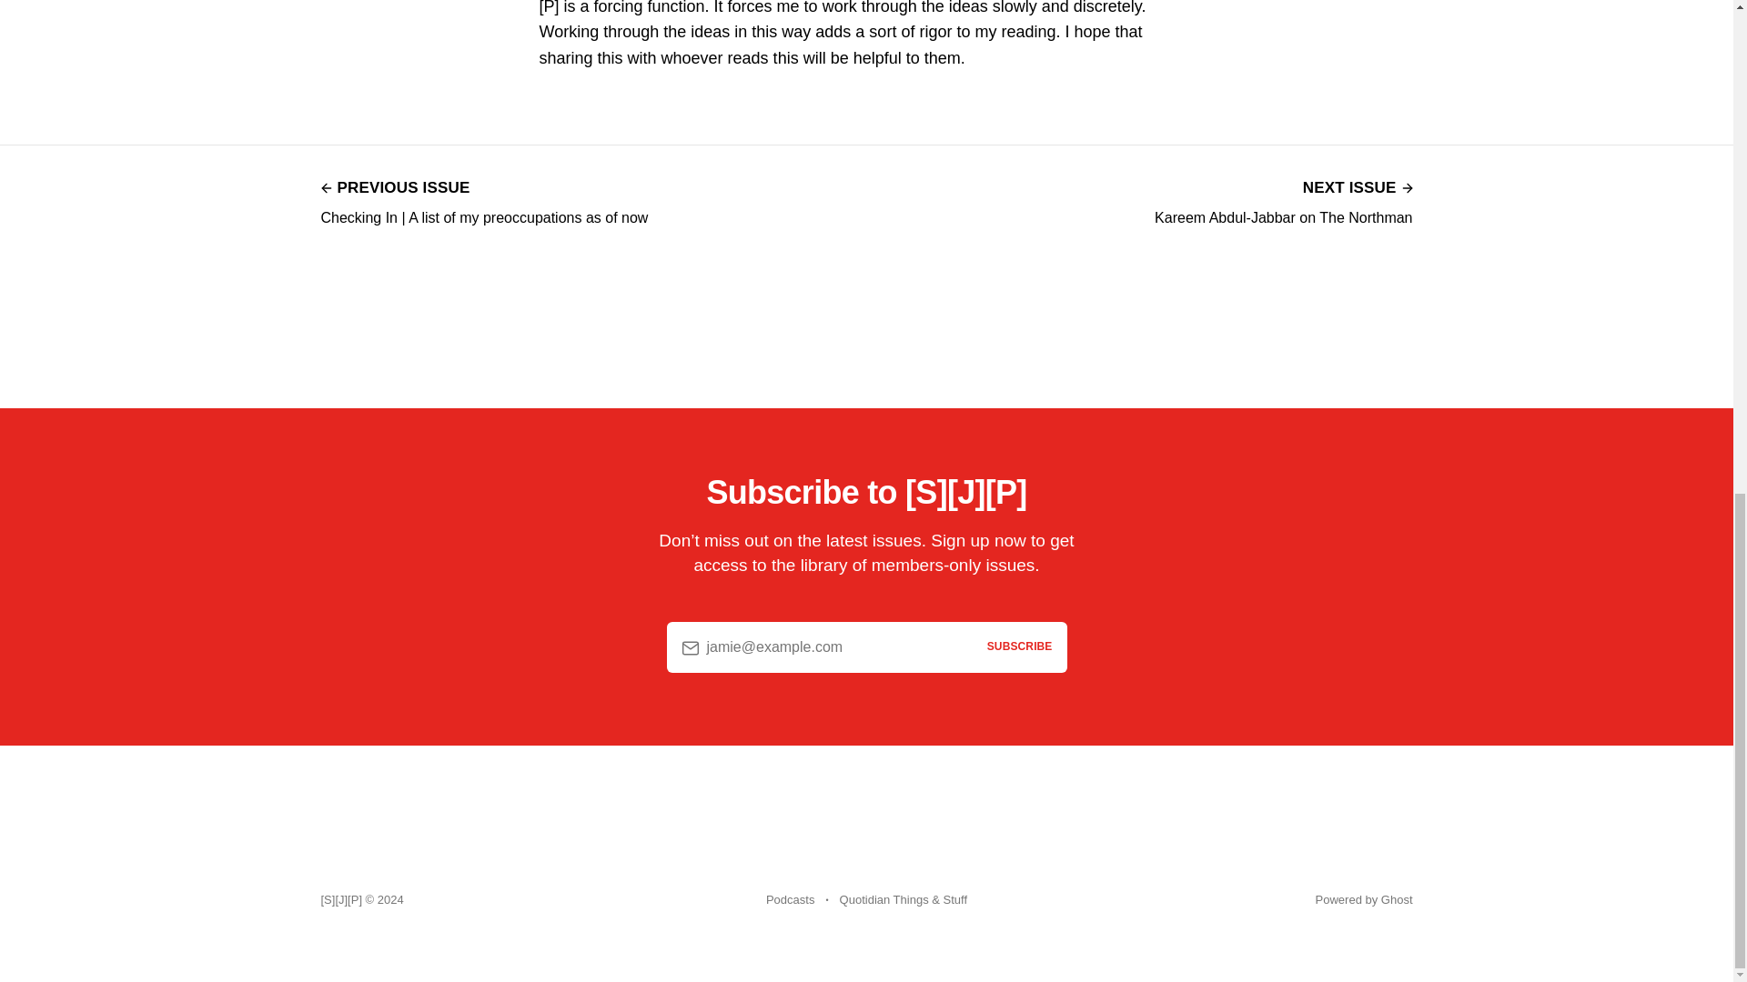  I want to click on Podcasts, so click(1283, 200).